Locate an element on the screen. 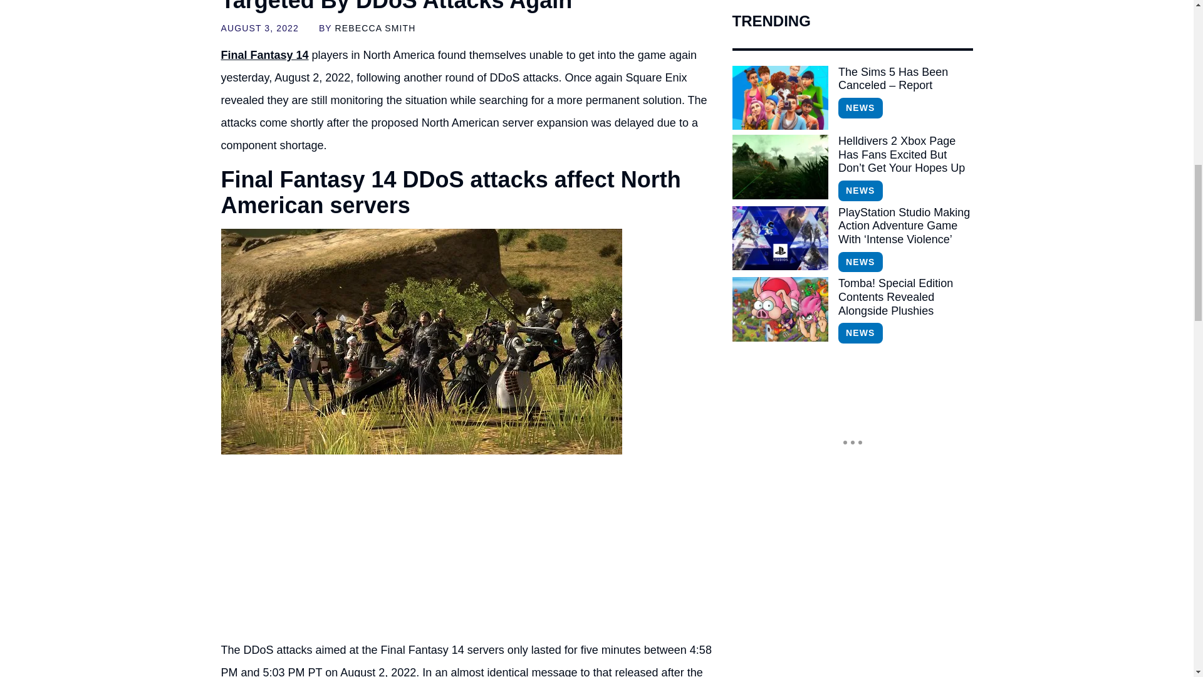 This screenshot has height=677, width=1203. REBECCA SMITH is located at coordinates (376, 28).